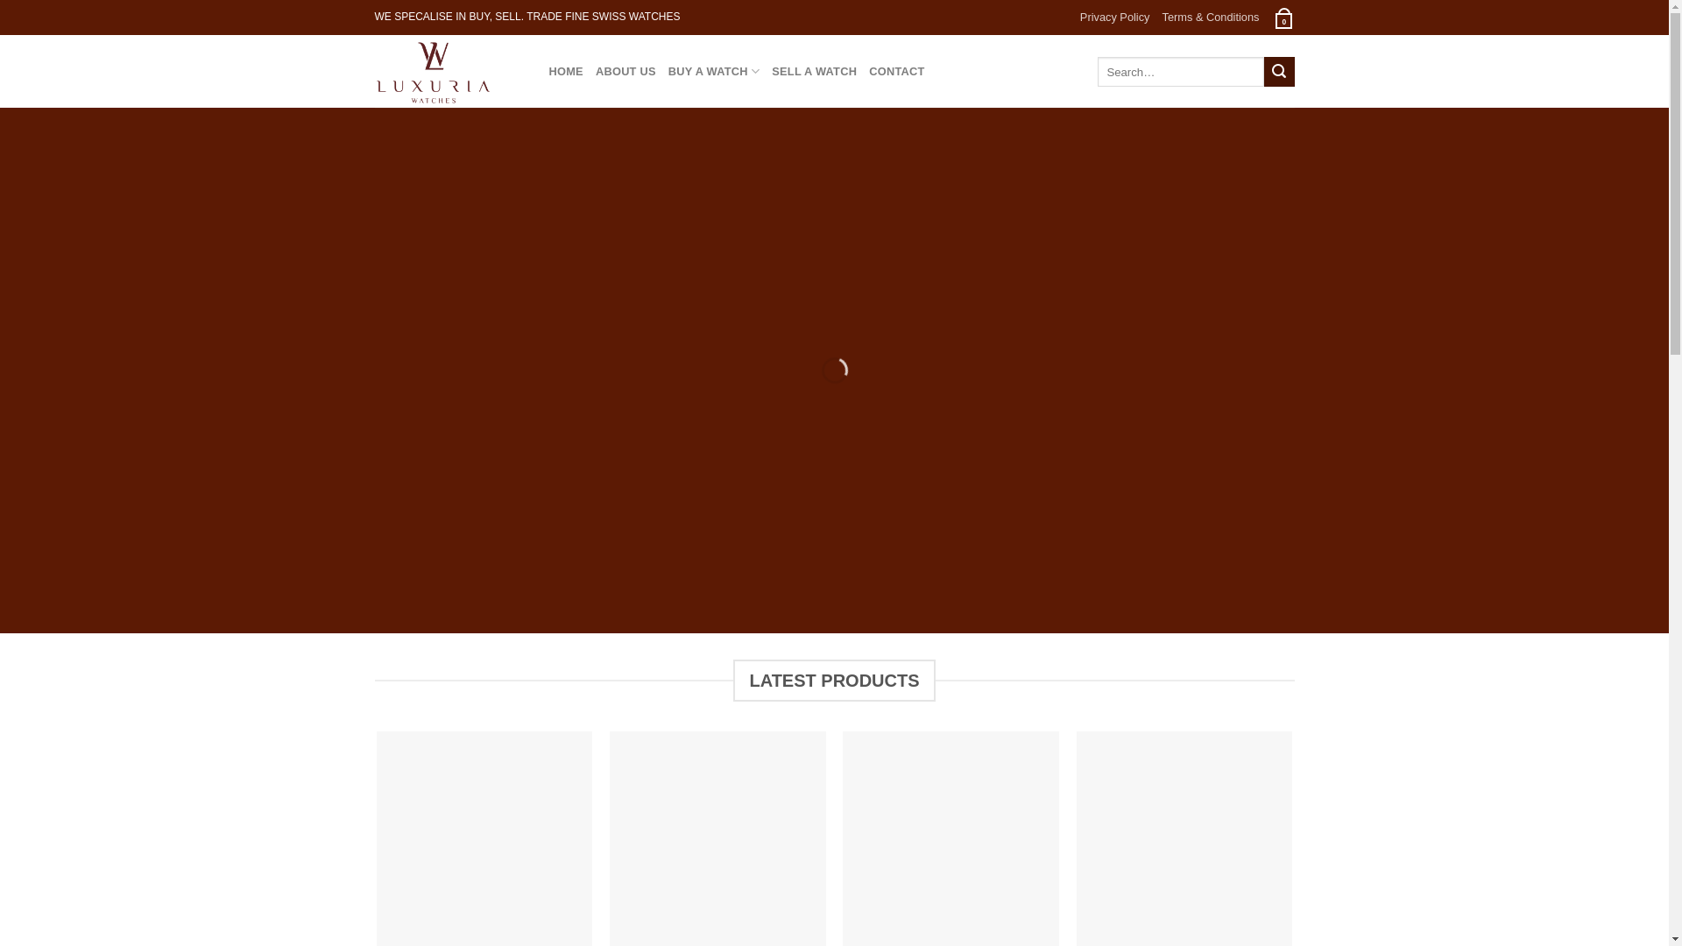 The image size is (1682, 946). I want to click on ABOUT US, so click(625, 72).